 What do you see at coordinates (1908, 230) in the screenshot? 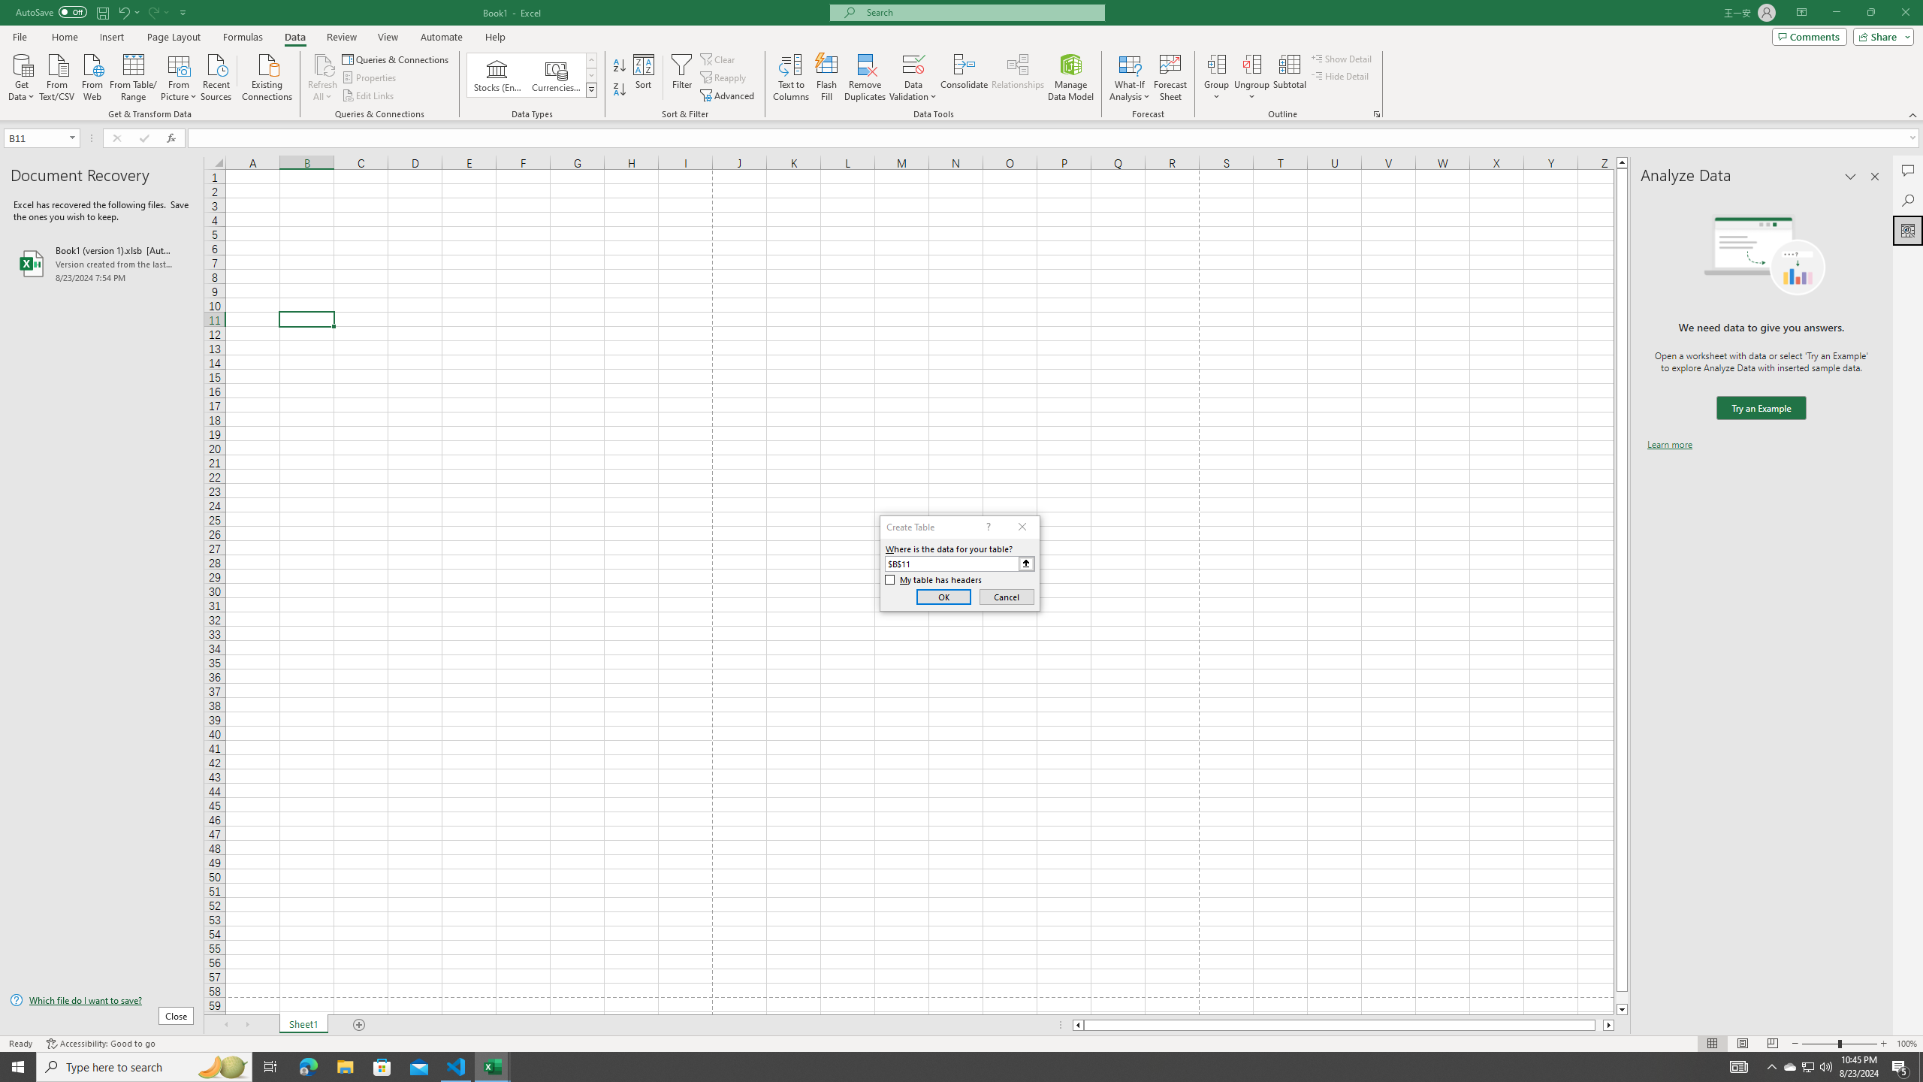
I see `Analyze Data` at bounding box center [1908, 230].